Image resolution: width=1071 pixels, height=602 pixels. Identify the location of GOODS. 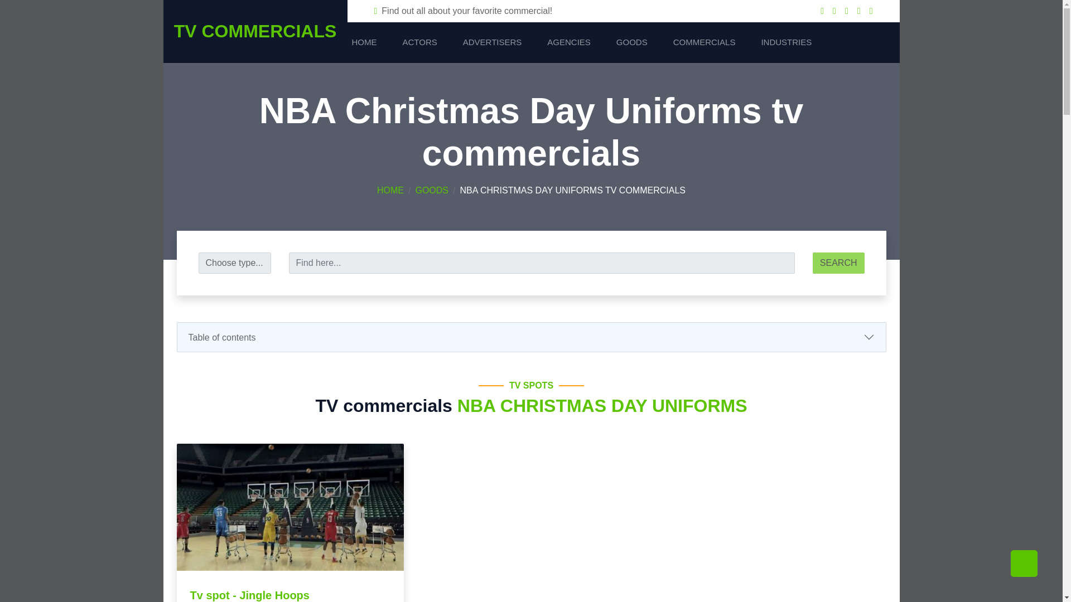
(432, 190).